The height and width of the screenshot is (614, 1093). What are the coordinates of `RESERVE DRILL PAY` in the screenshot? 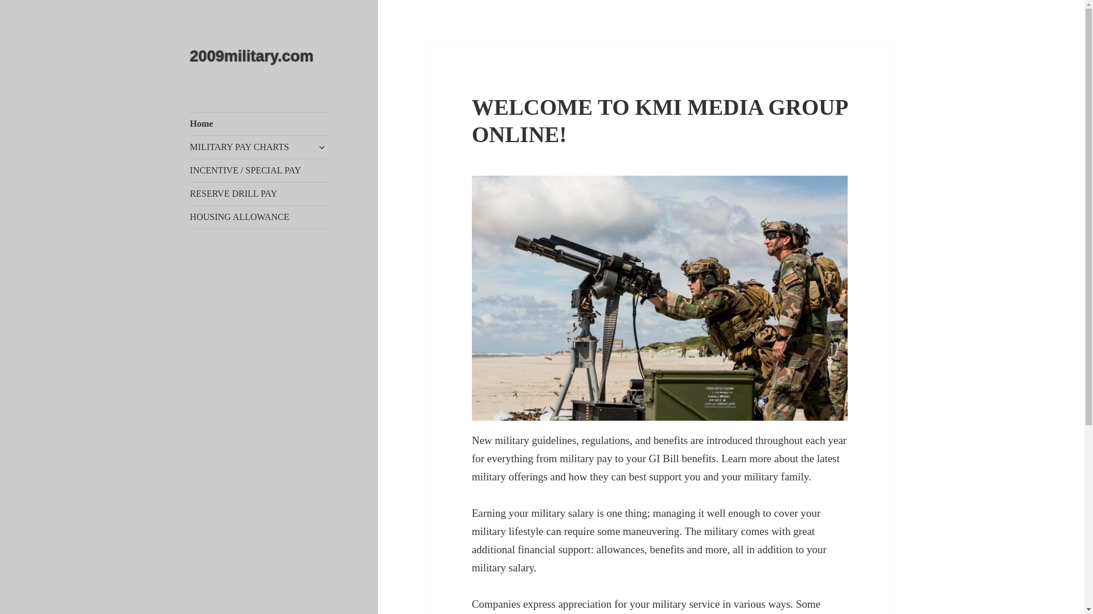 It's located at (261, 194).